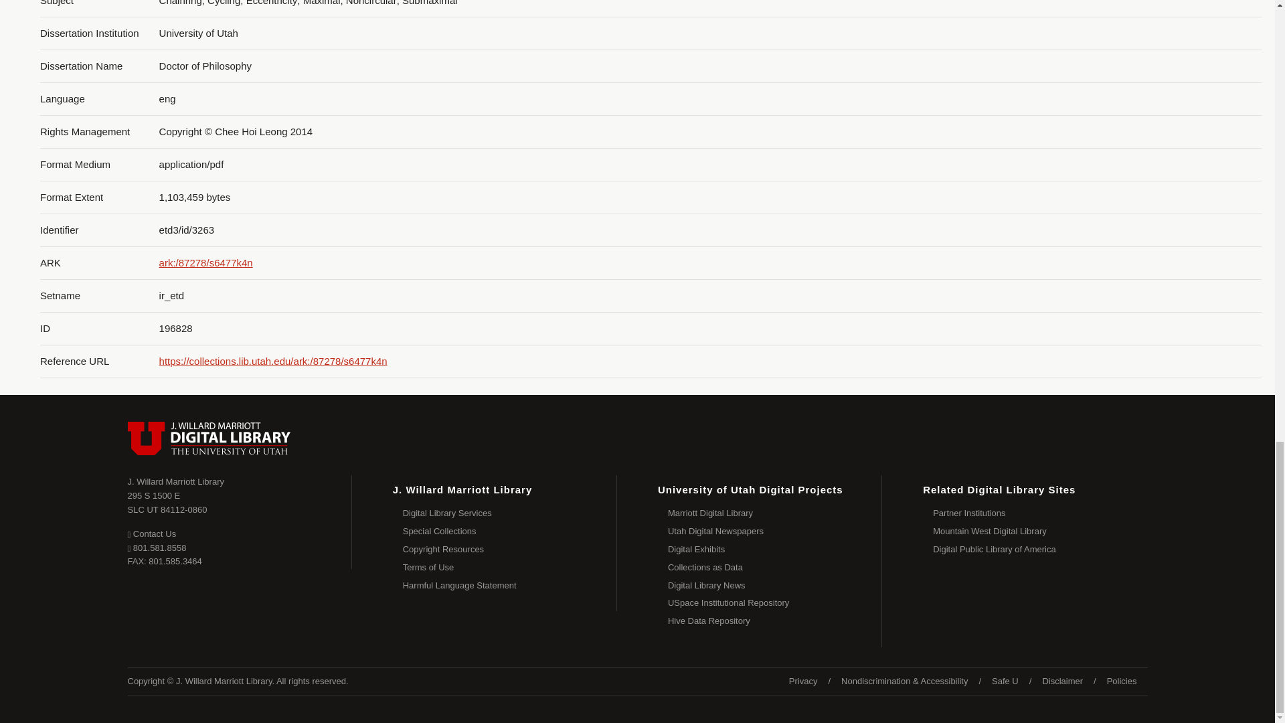 The image size is (1285, 723). I want to click on Utah Digital Newspapers, so click(1040, 513).